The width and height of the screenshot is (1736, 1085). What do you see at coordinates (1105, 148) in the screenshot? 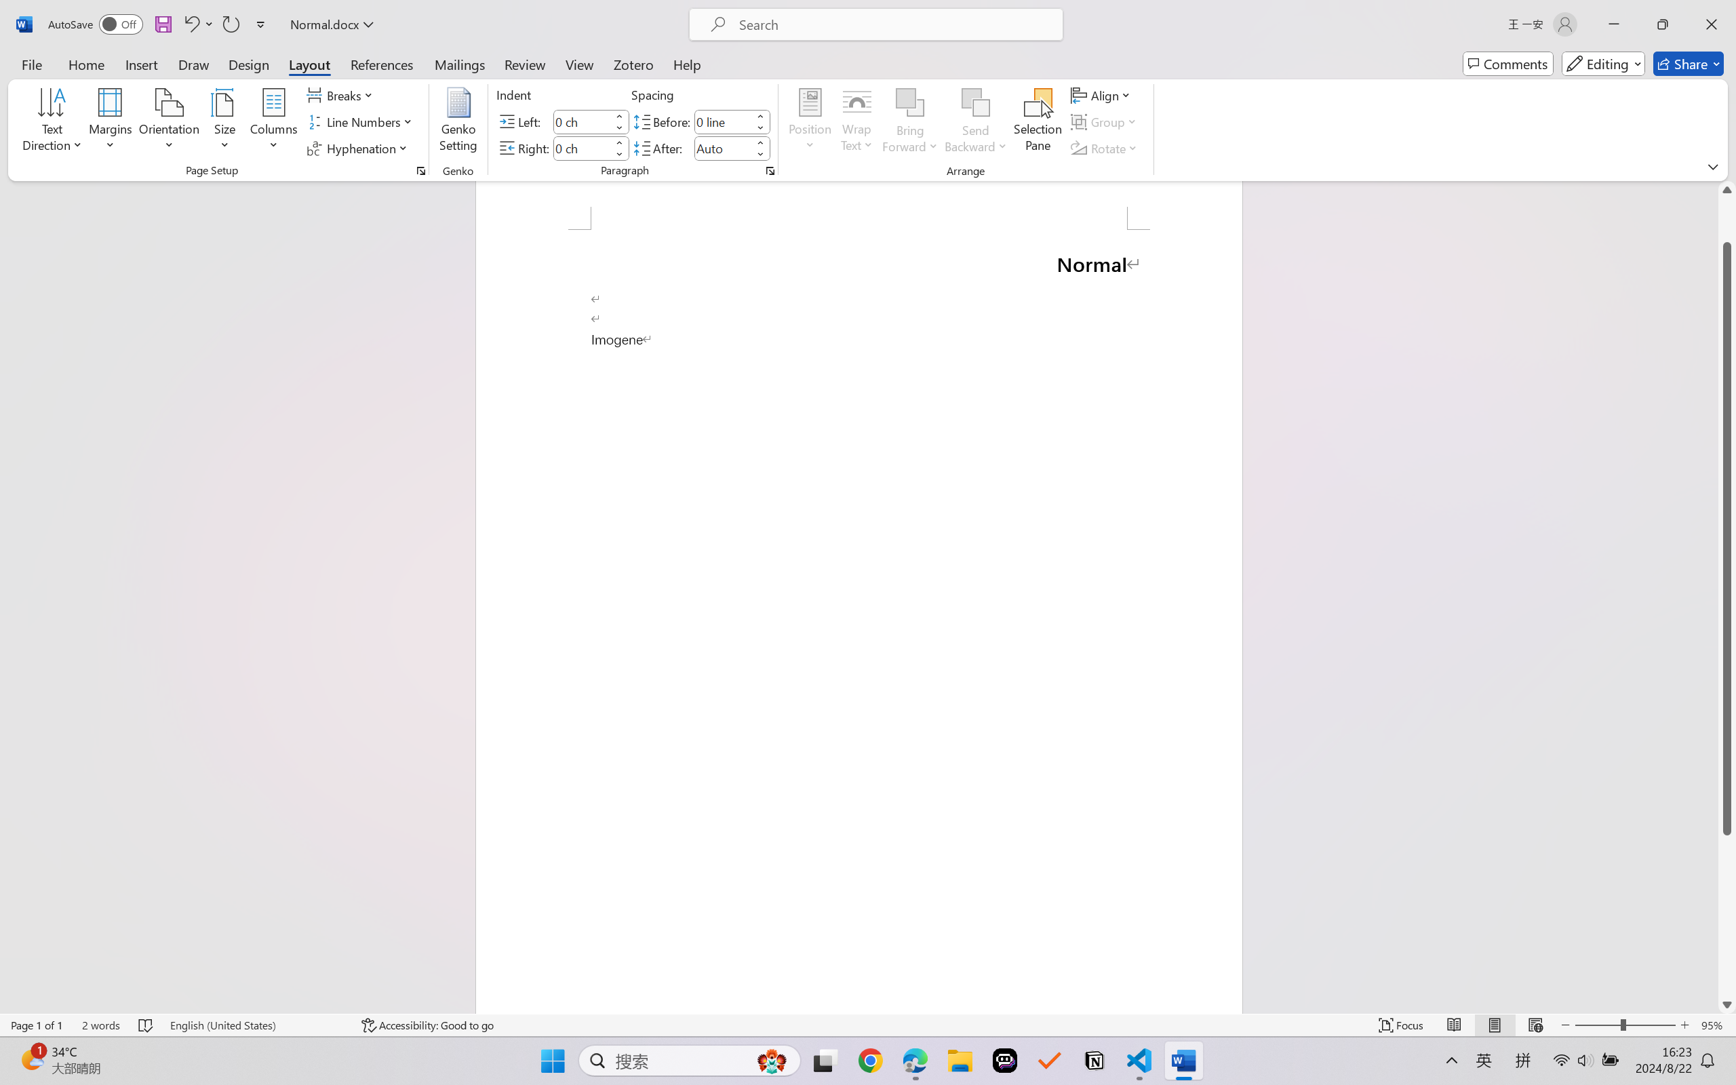
I see `Rotate` at bounding box center [1105, 148].